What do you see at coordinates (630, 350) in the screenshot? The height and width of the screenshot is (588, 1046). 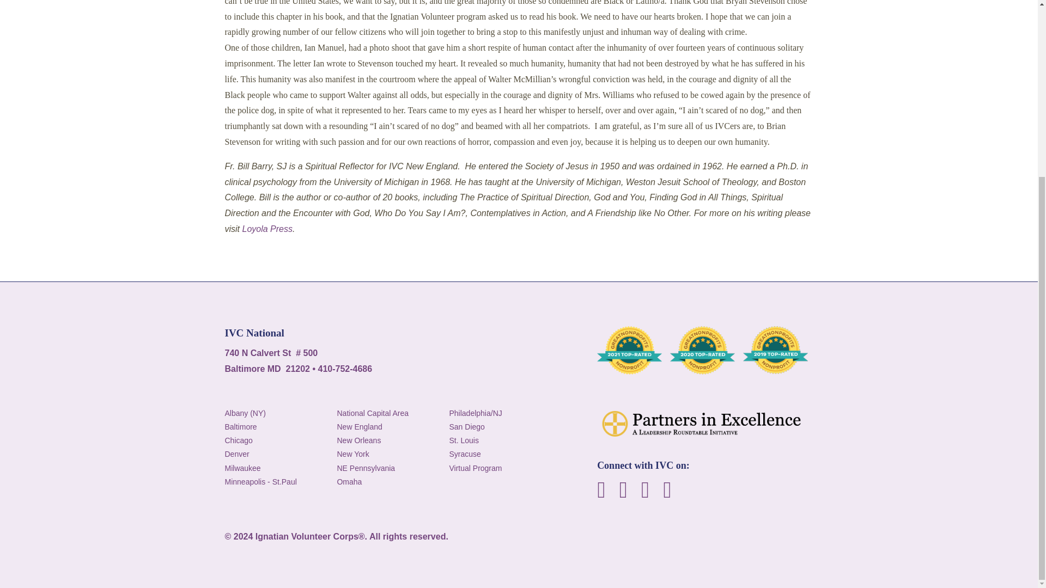 I see `2021-top-rated-awards-badge-embed` at bounding box center [630, 350].